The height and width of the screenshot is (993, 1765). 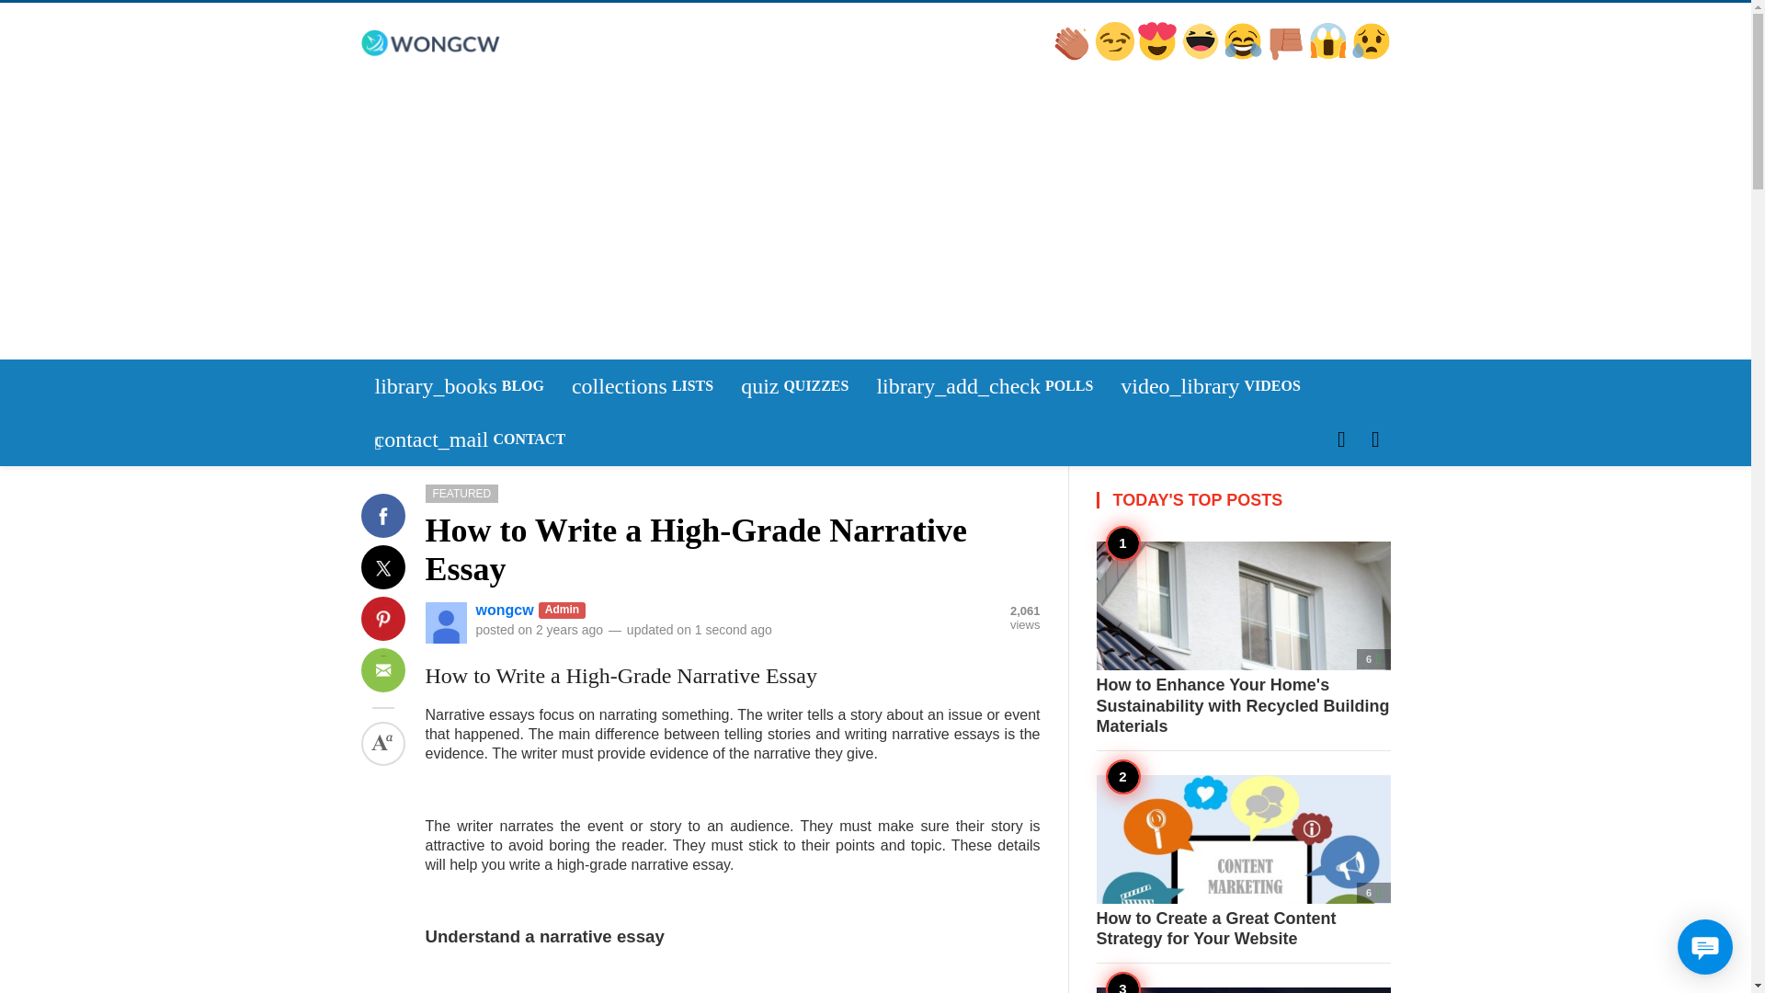 What do you see at coordinates (1330, 55) in the screenshot?
I see `LOL` at bounding box center [1330, 55].